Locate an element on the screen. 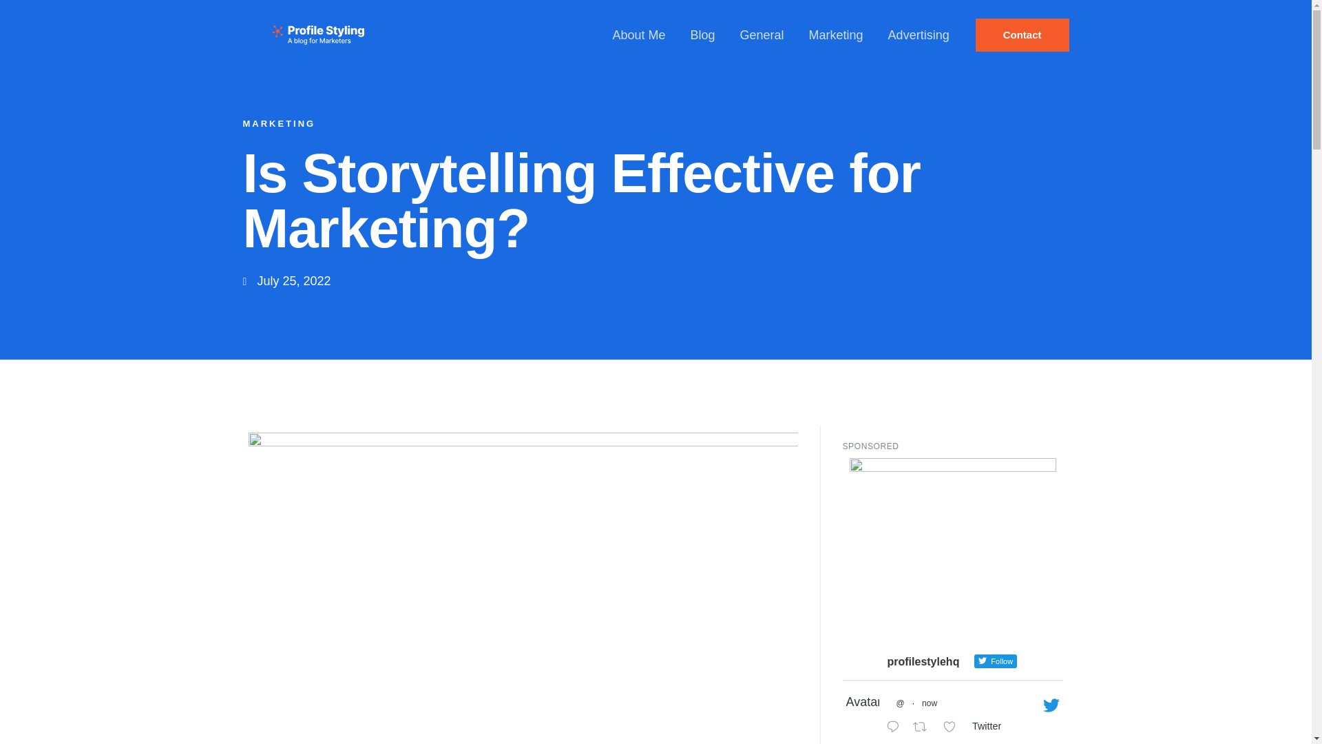 Image resolution: width=1322 pixels, height=744 pixels. Contact is located at coordinates (1022, 34).